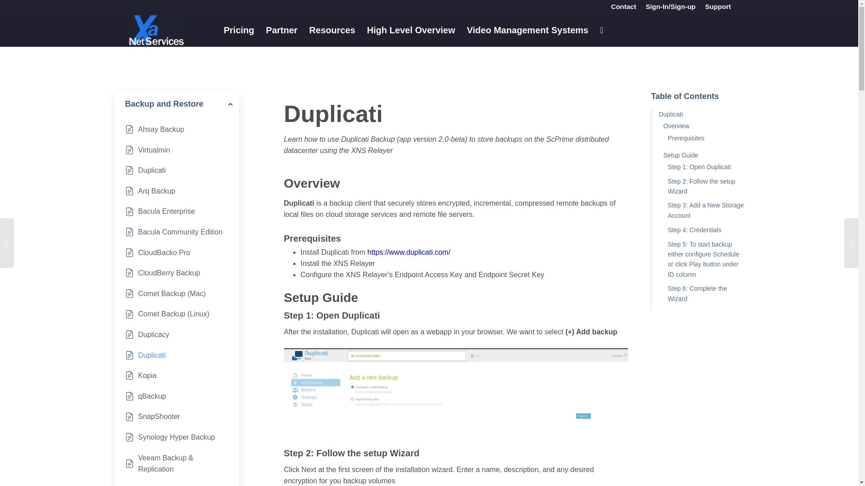 The image size is (865, 486). Describe the element at coordinates (411, 30) in the screenshot. I see `High Level Overview` at that location.